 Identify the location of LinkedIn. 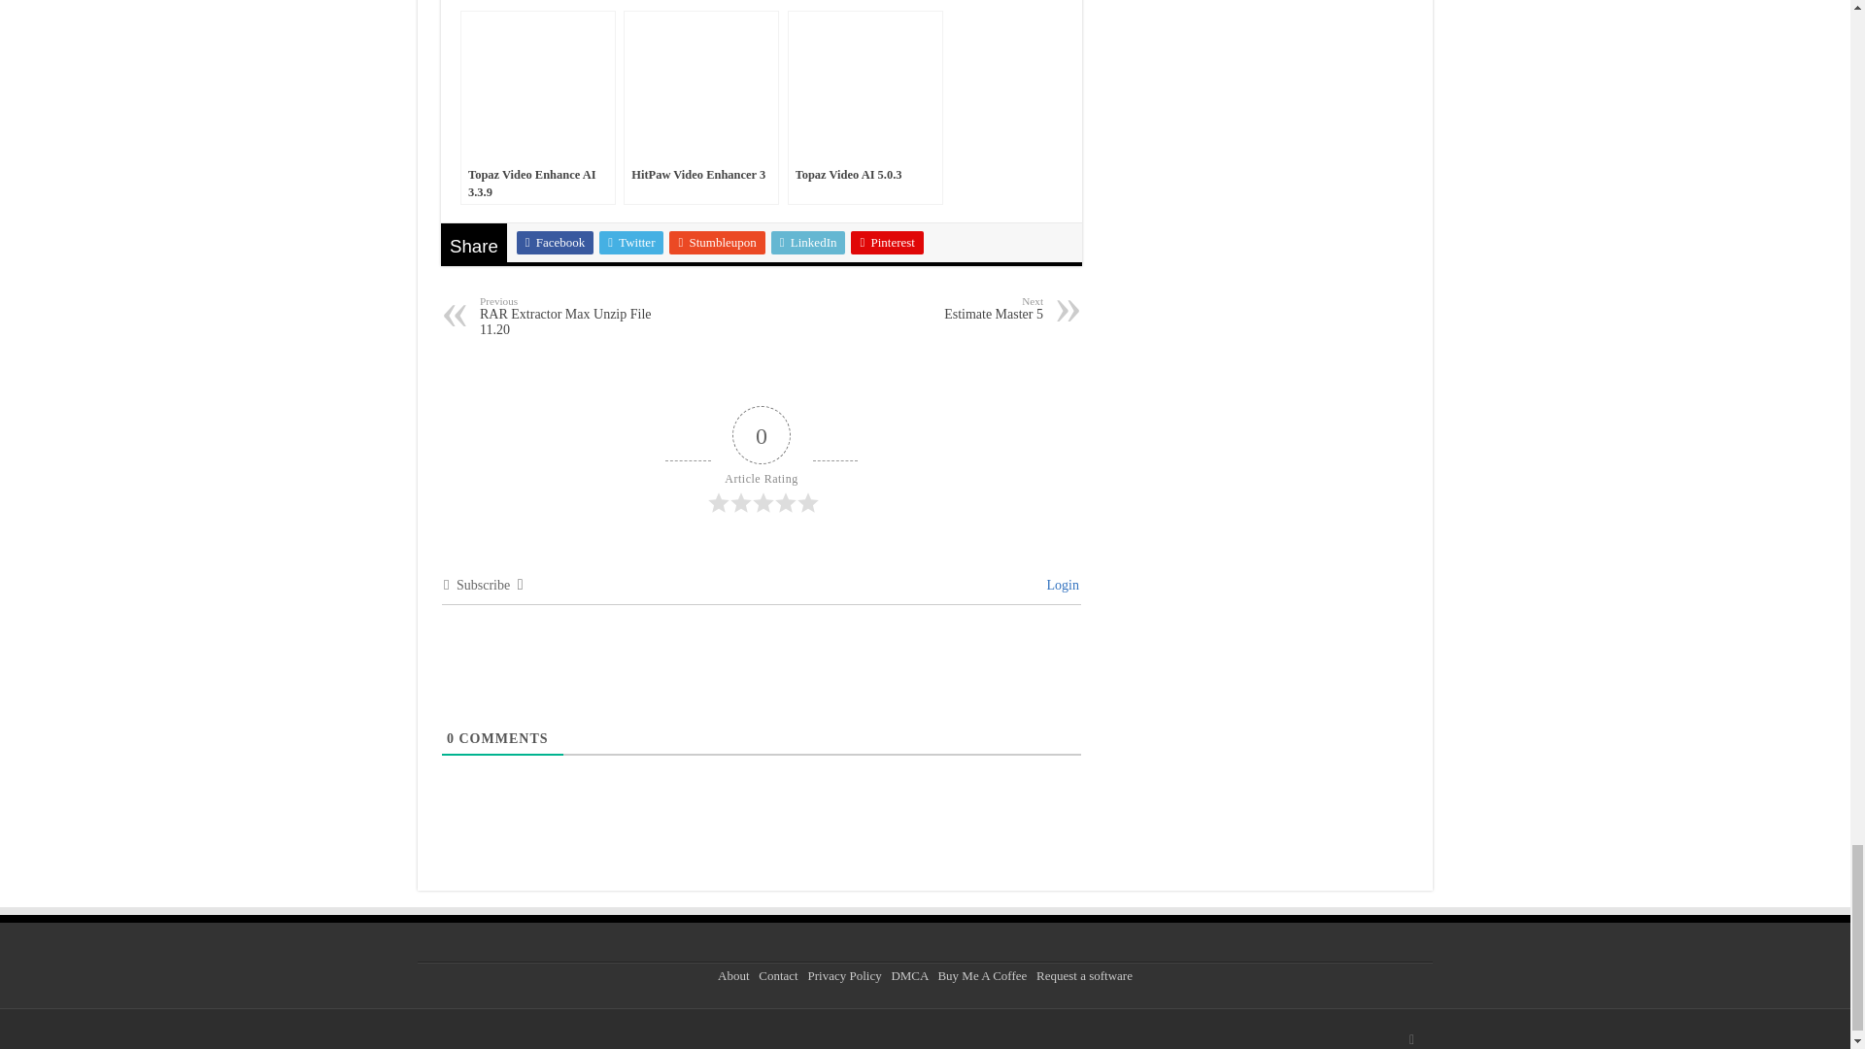
(808, 243).